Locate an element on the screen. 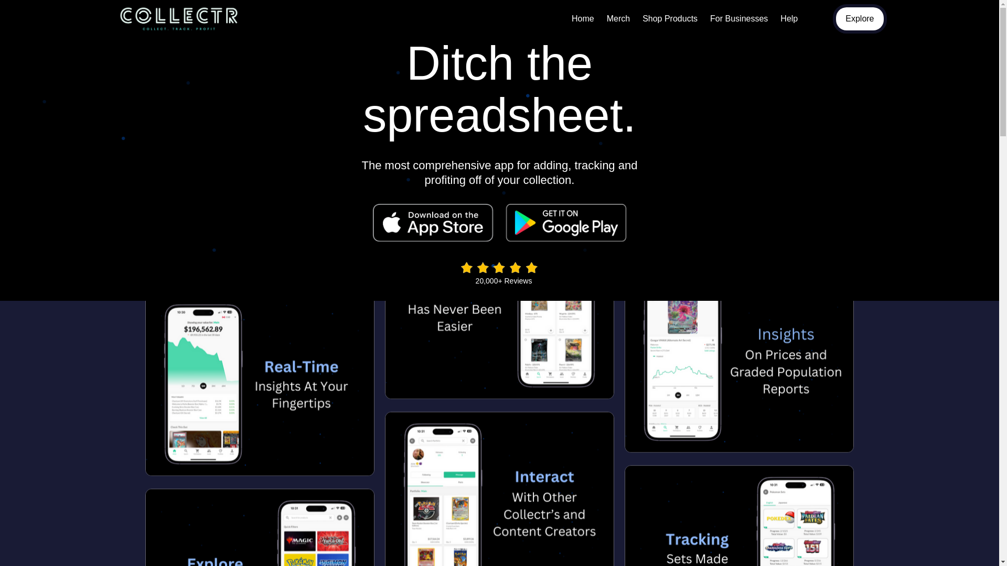 This screenshot has width=1007, height=566. Shop Products is located at coordinates (670, 19).